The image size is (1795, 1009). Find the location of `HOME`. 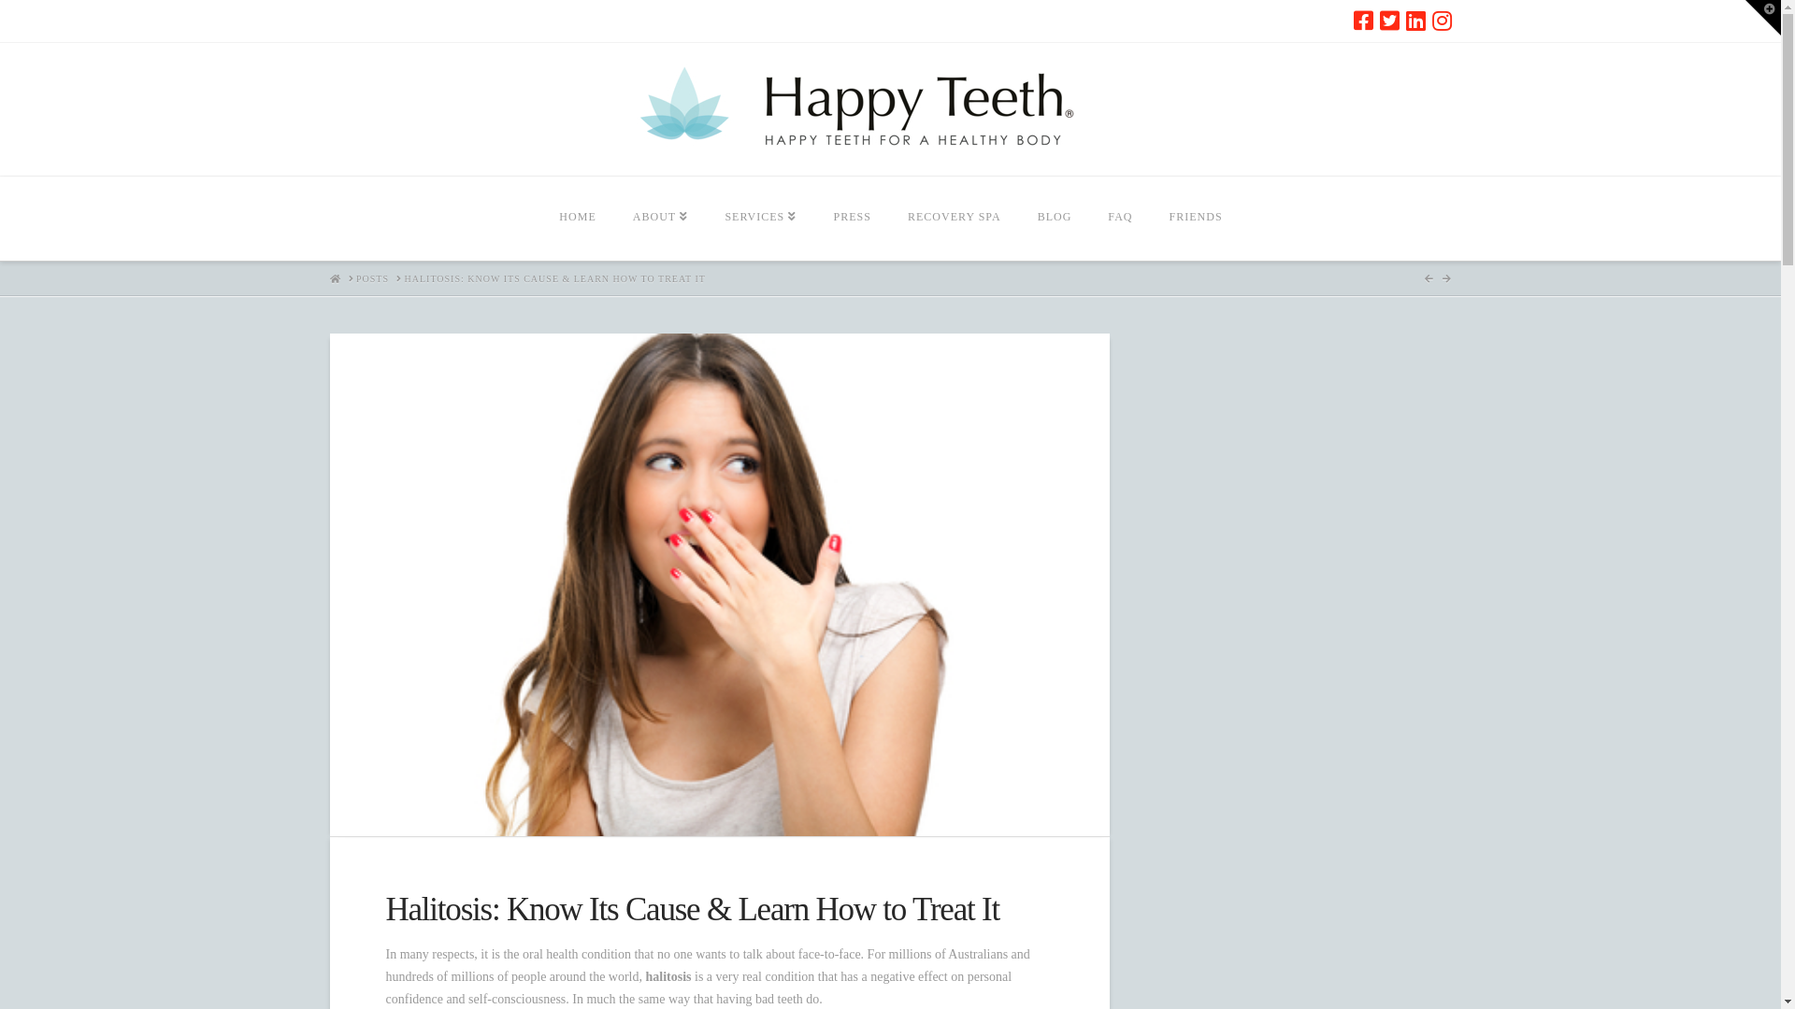

HOME is located at coordinates (577, 219).